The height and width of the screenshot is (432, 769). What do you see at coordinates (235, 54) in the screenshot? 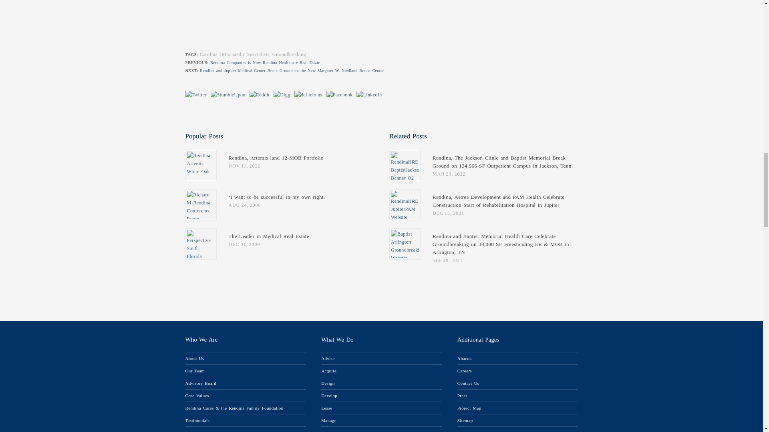
I see `Carolina Orthopaedic Specialists` at bounding box center [235, 54].